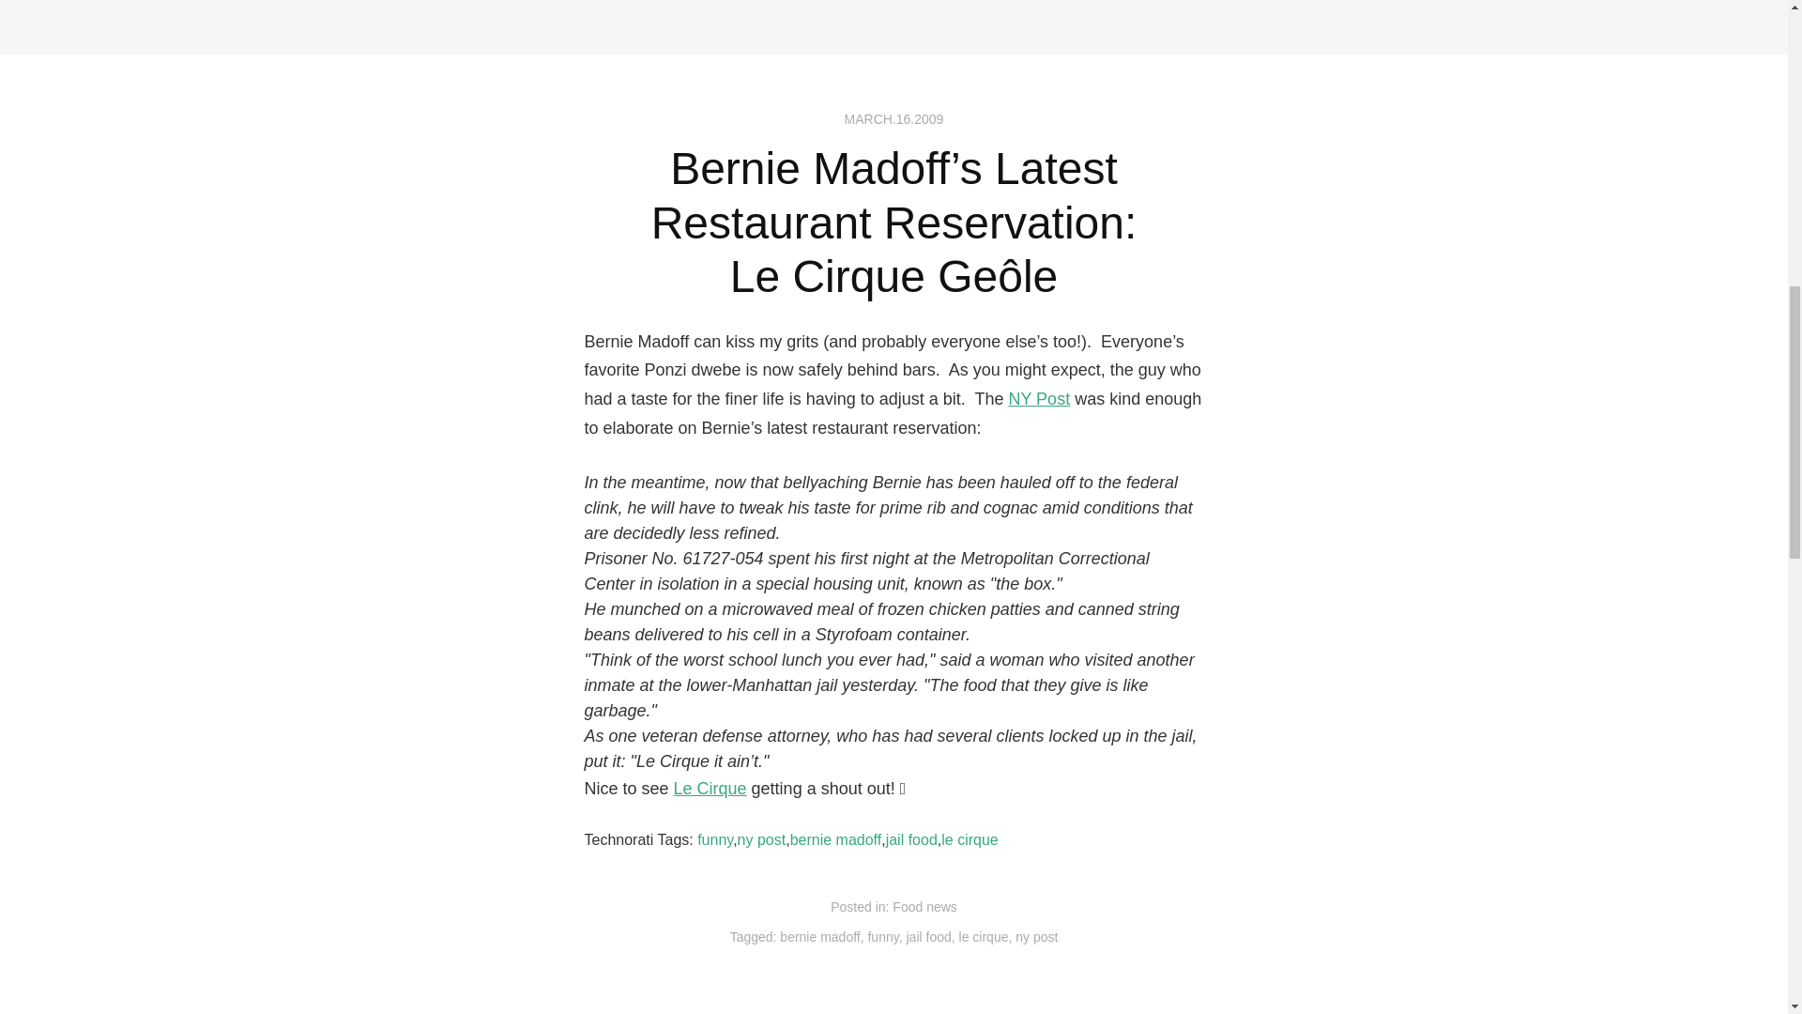 This screenshot has height=1014, width=1802. I want to click on MARCH.16.2009, so click(894, 118).